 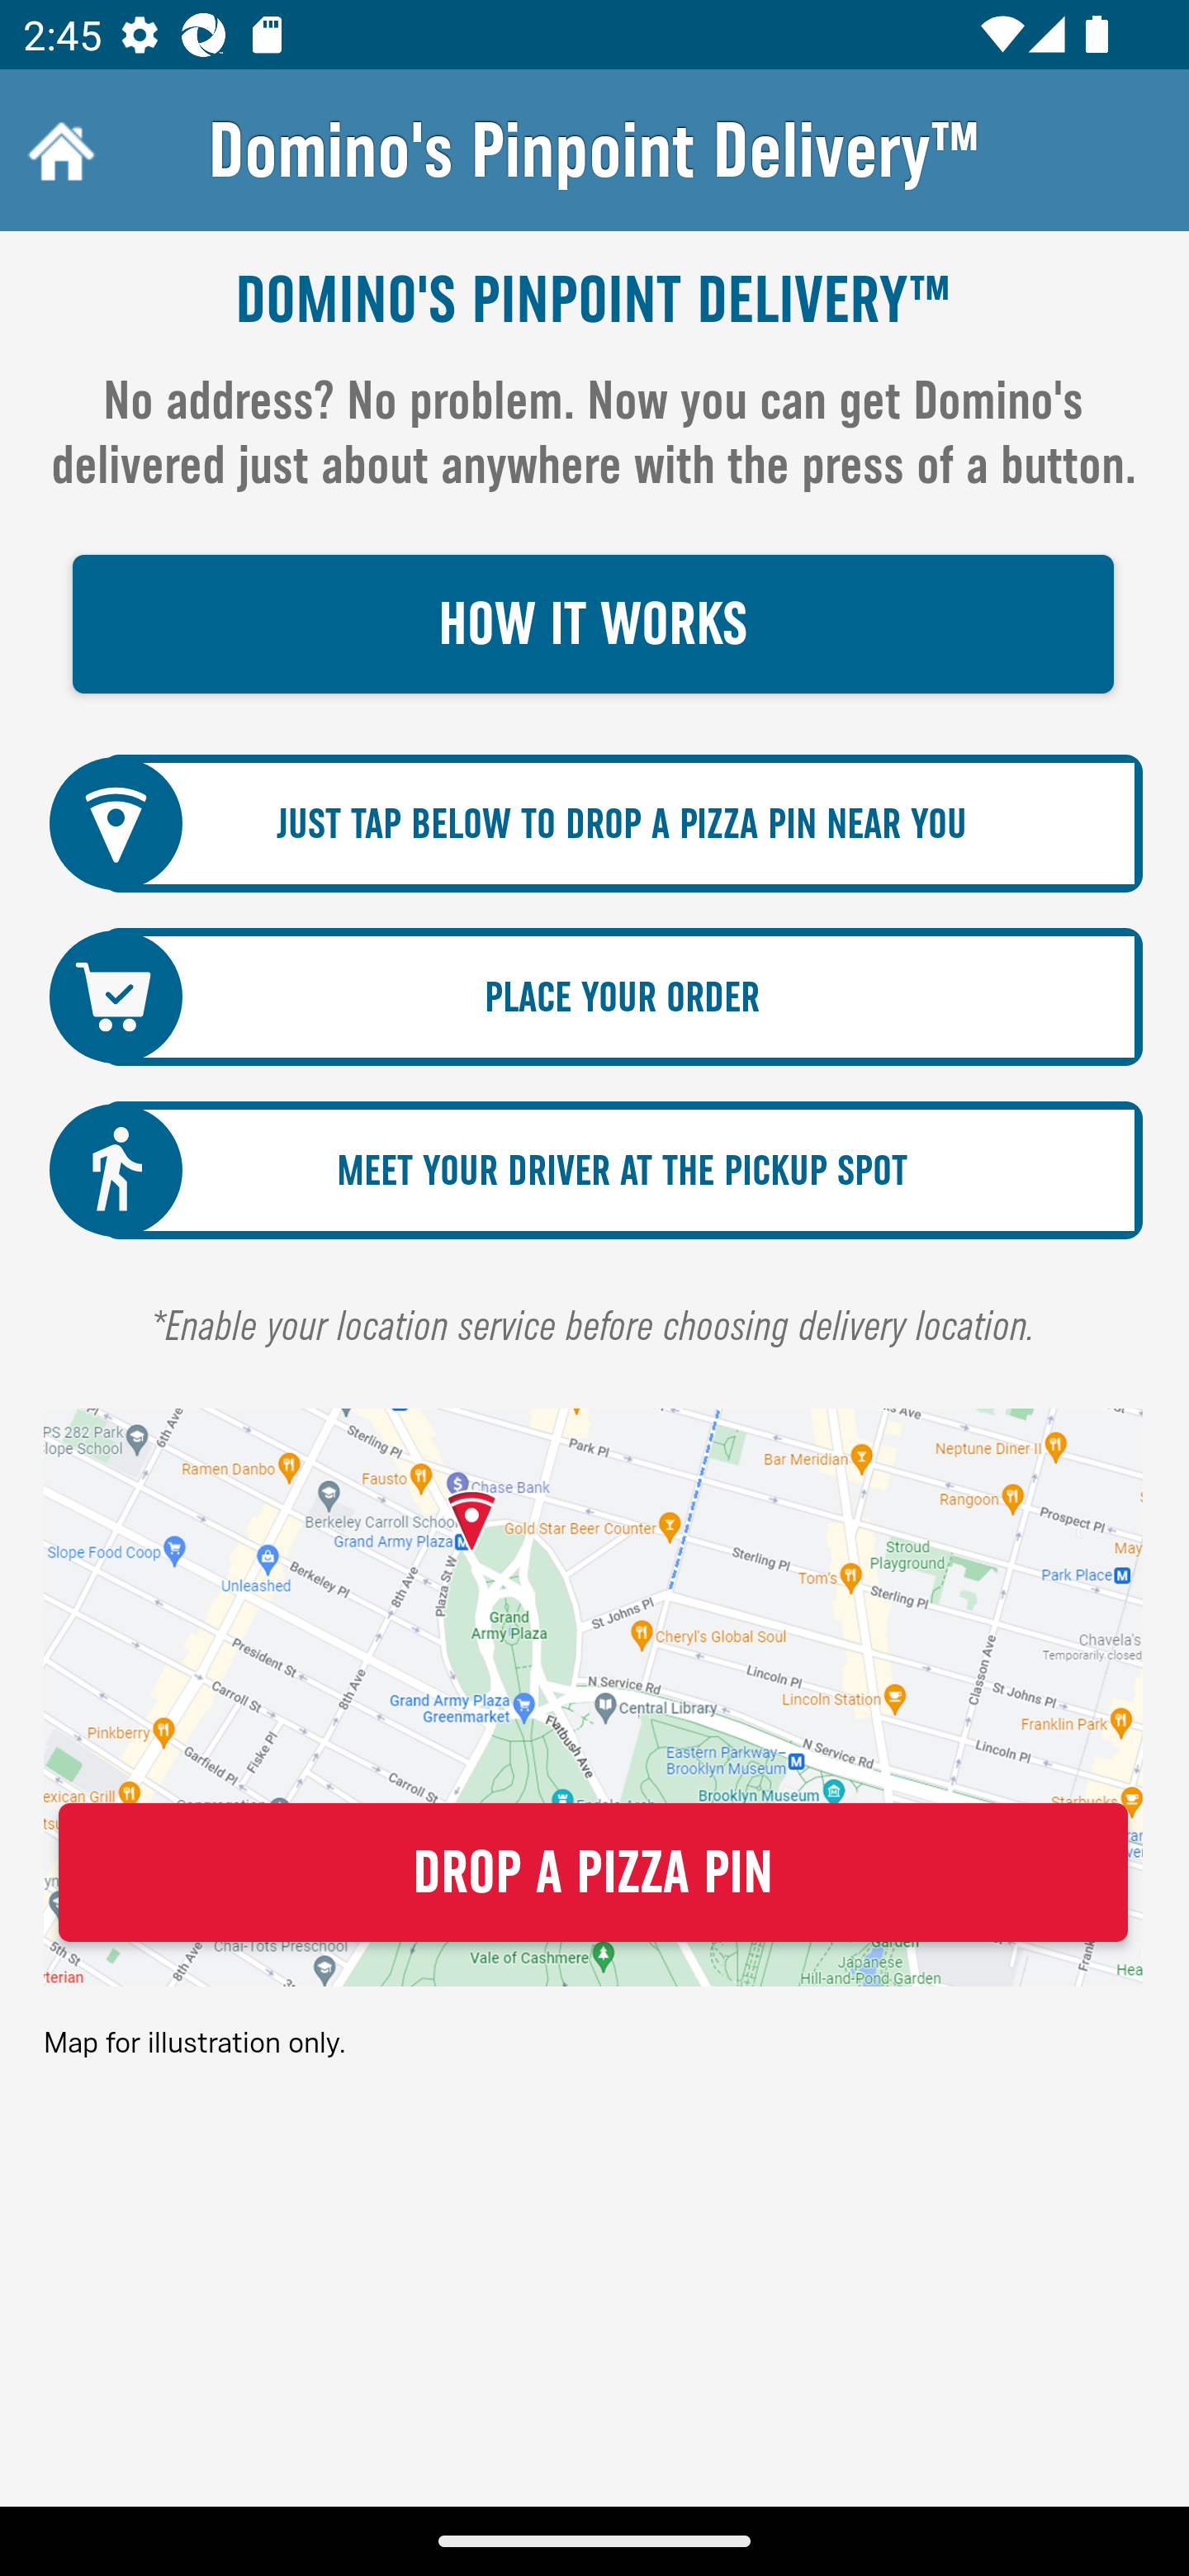 What do you see at coordinates (58, 150) in the screenshot?
I see `Home` at bounding box center [58, 150].